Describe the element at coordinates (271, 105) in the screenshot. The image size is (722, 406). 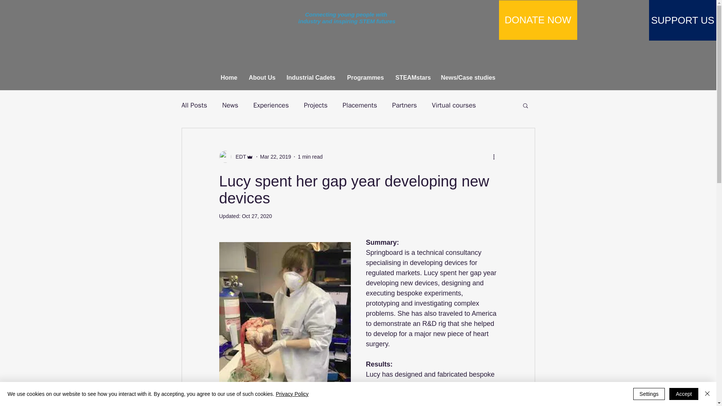
I see `Experiences` at that location.